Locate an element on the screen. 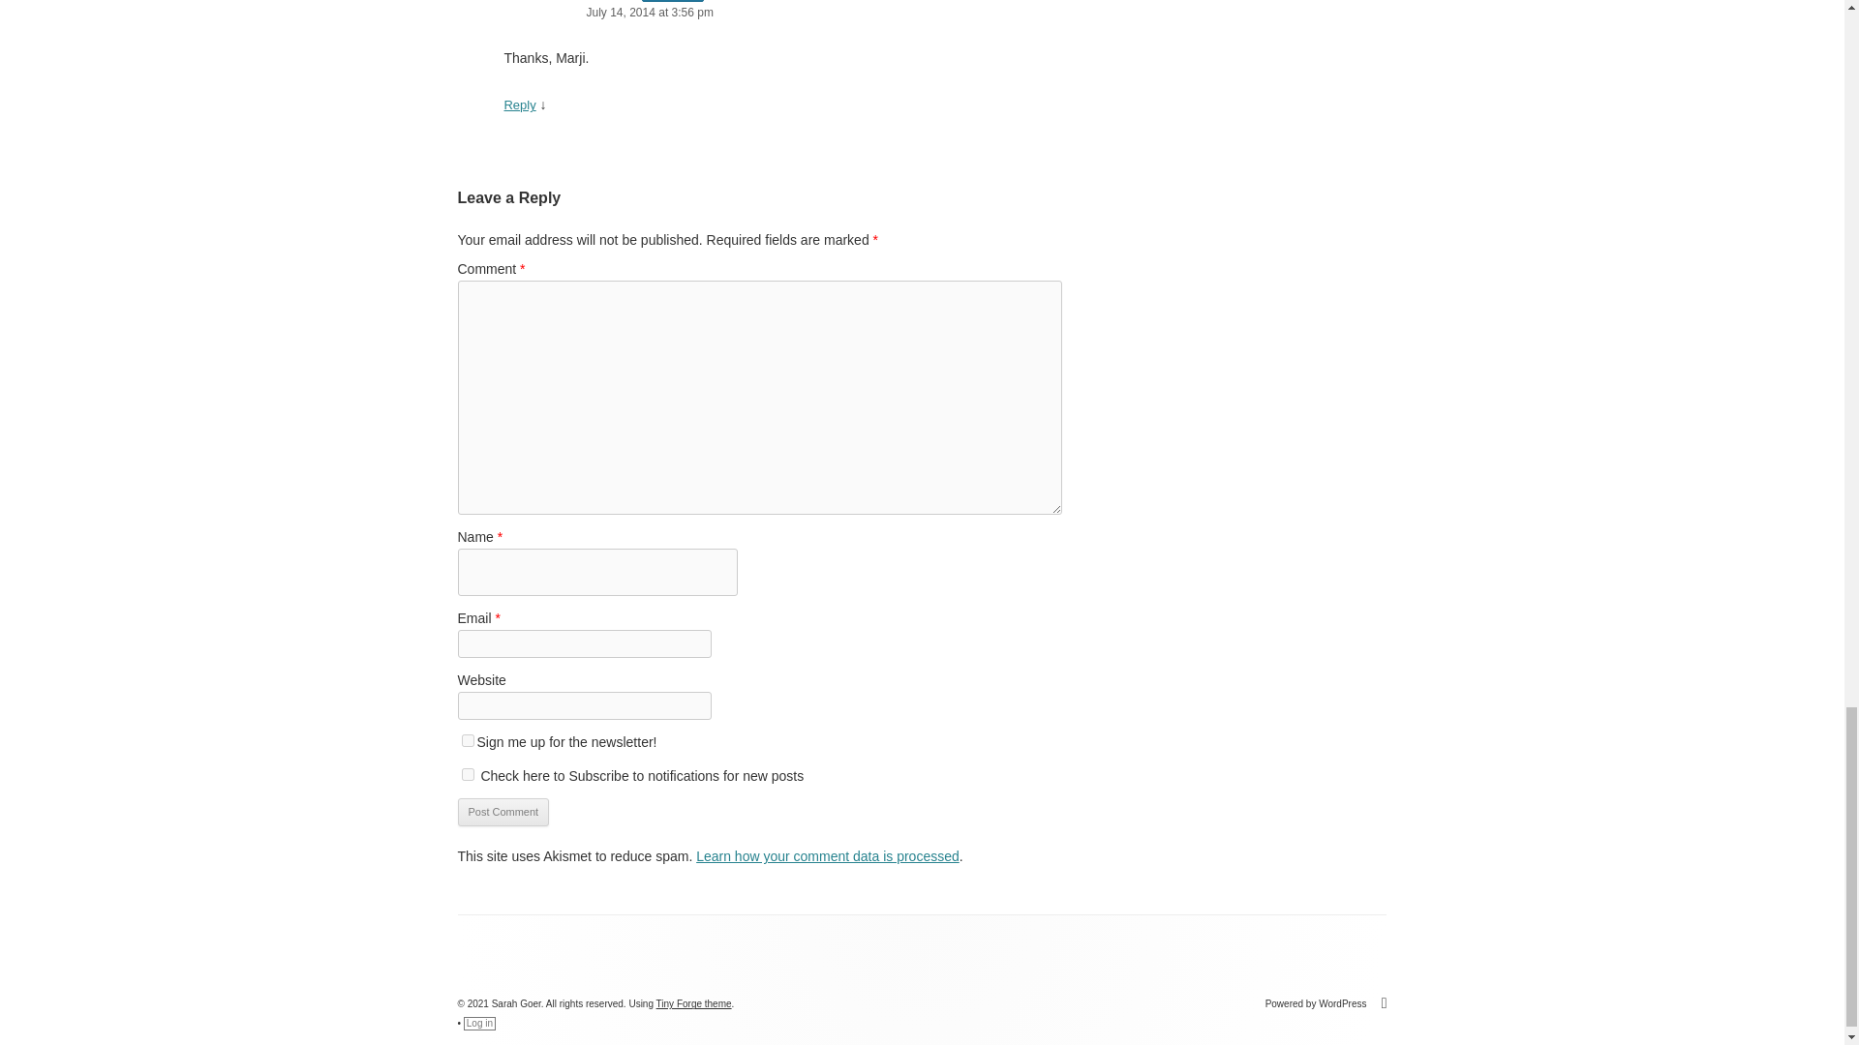 This screenshot has height=1045, width=1859. 1 is located at coordinates (467, 774).